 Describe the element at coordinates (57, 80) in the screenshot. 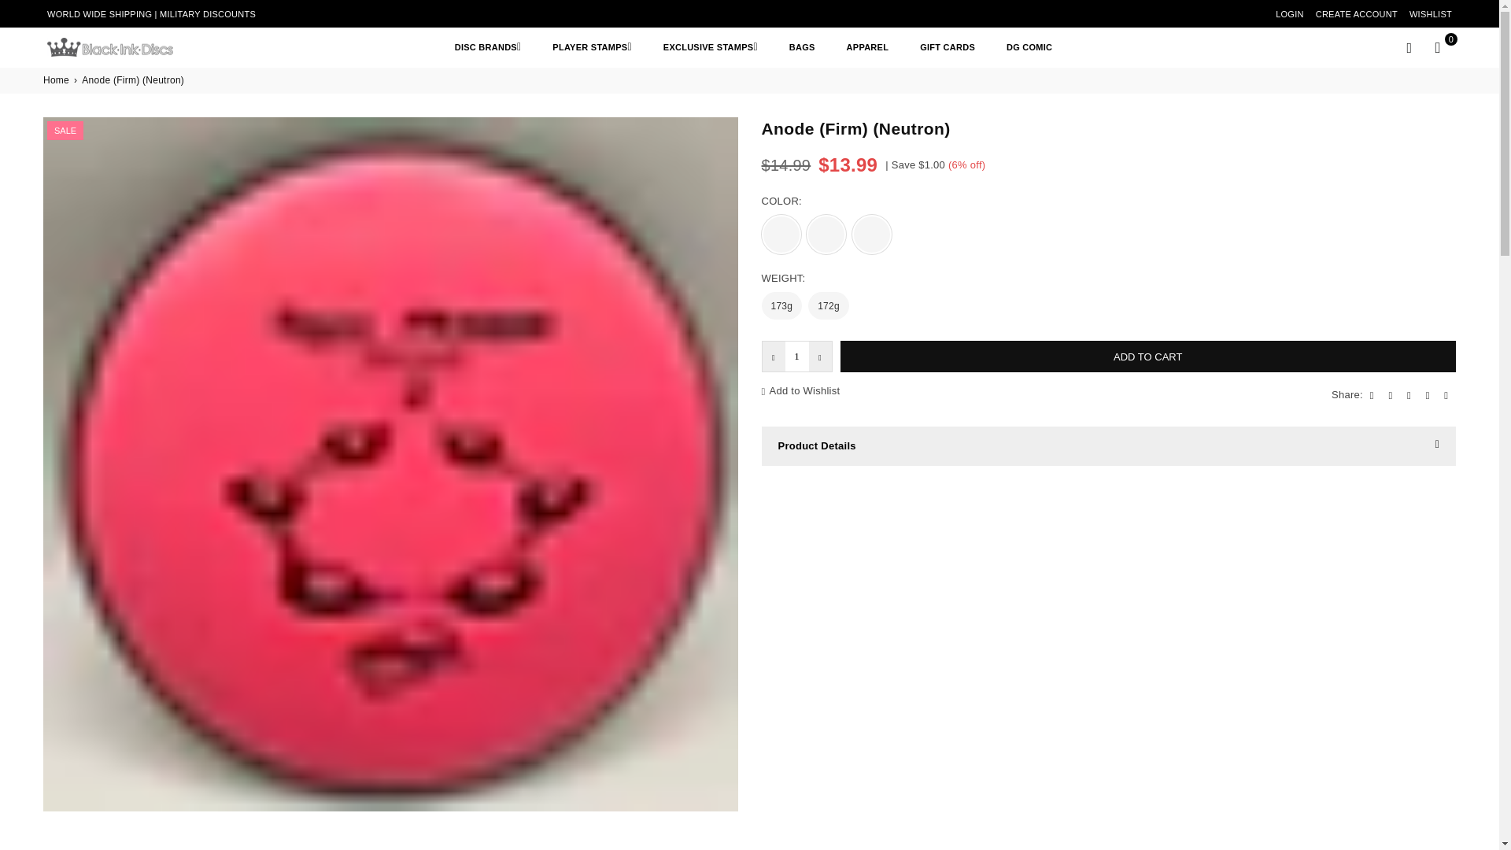

I see `Back to the home page` at that location.